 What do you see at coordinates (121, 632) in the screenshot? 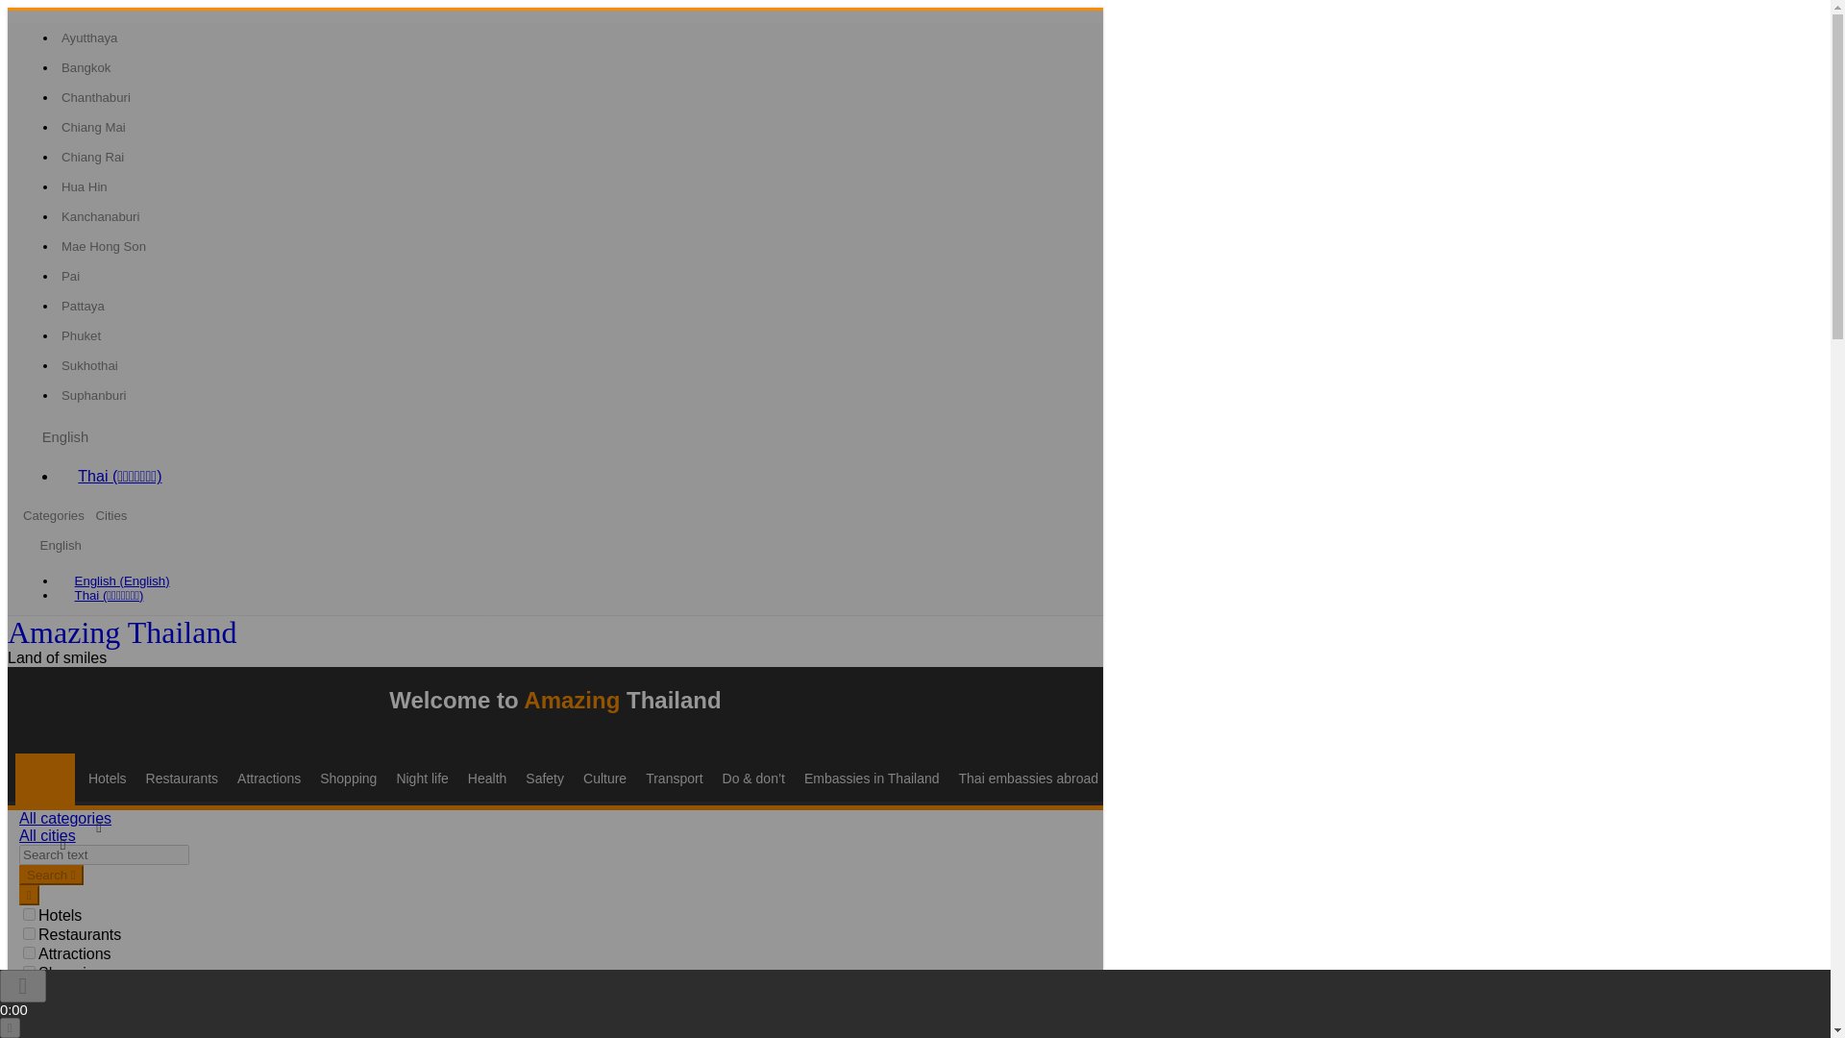
I see `Amazing Thailand` at bounding box center [121, 632].